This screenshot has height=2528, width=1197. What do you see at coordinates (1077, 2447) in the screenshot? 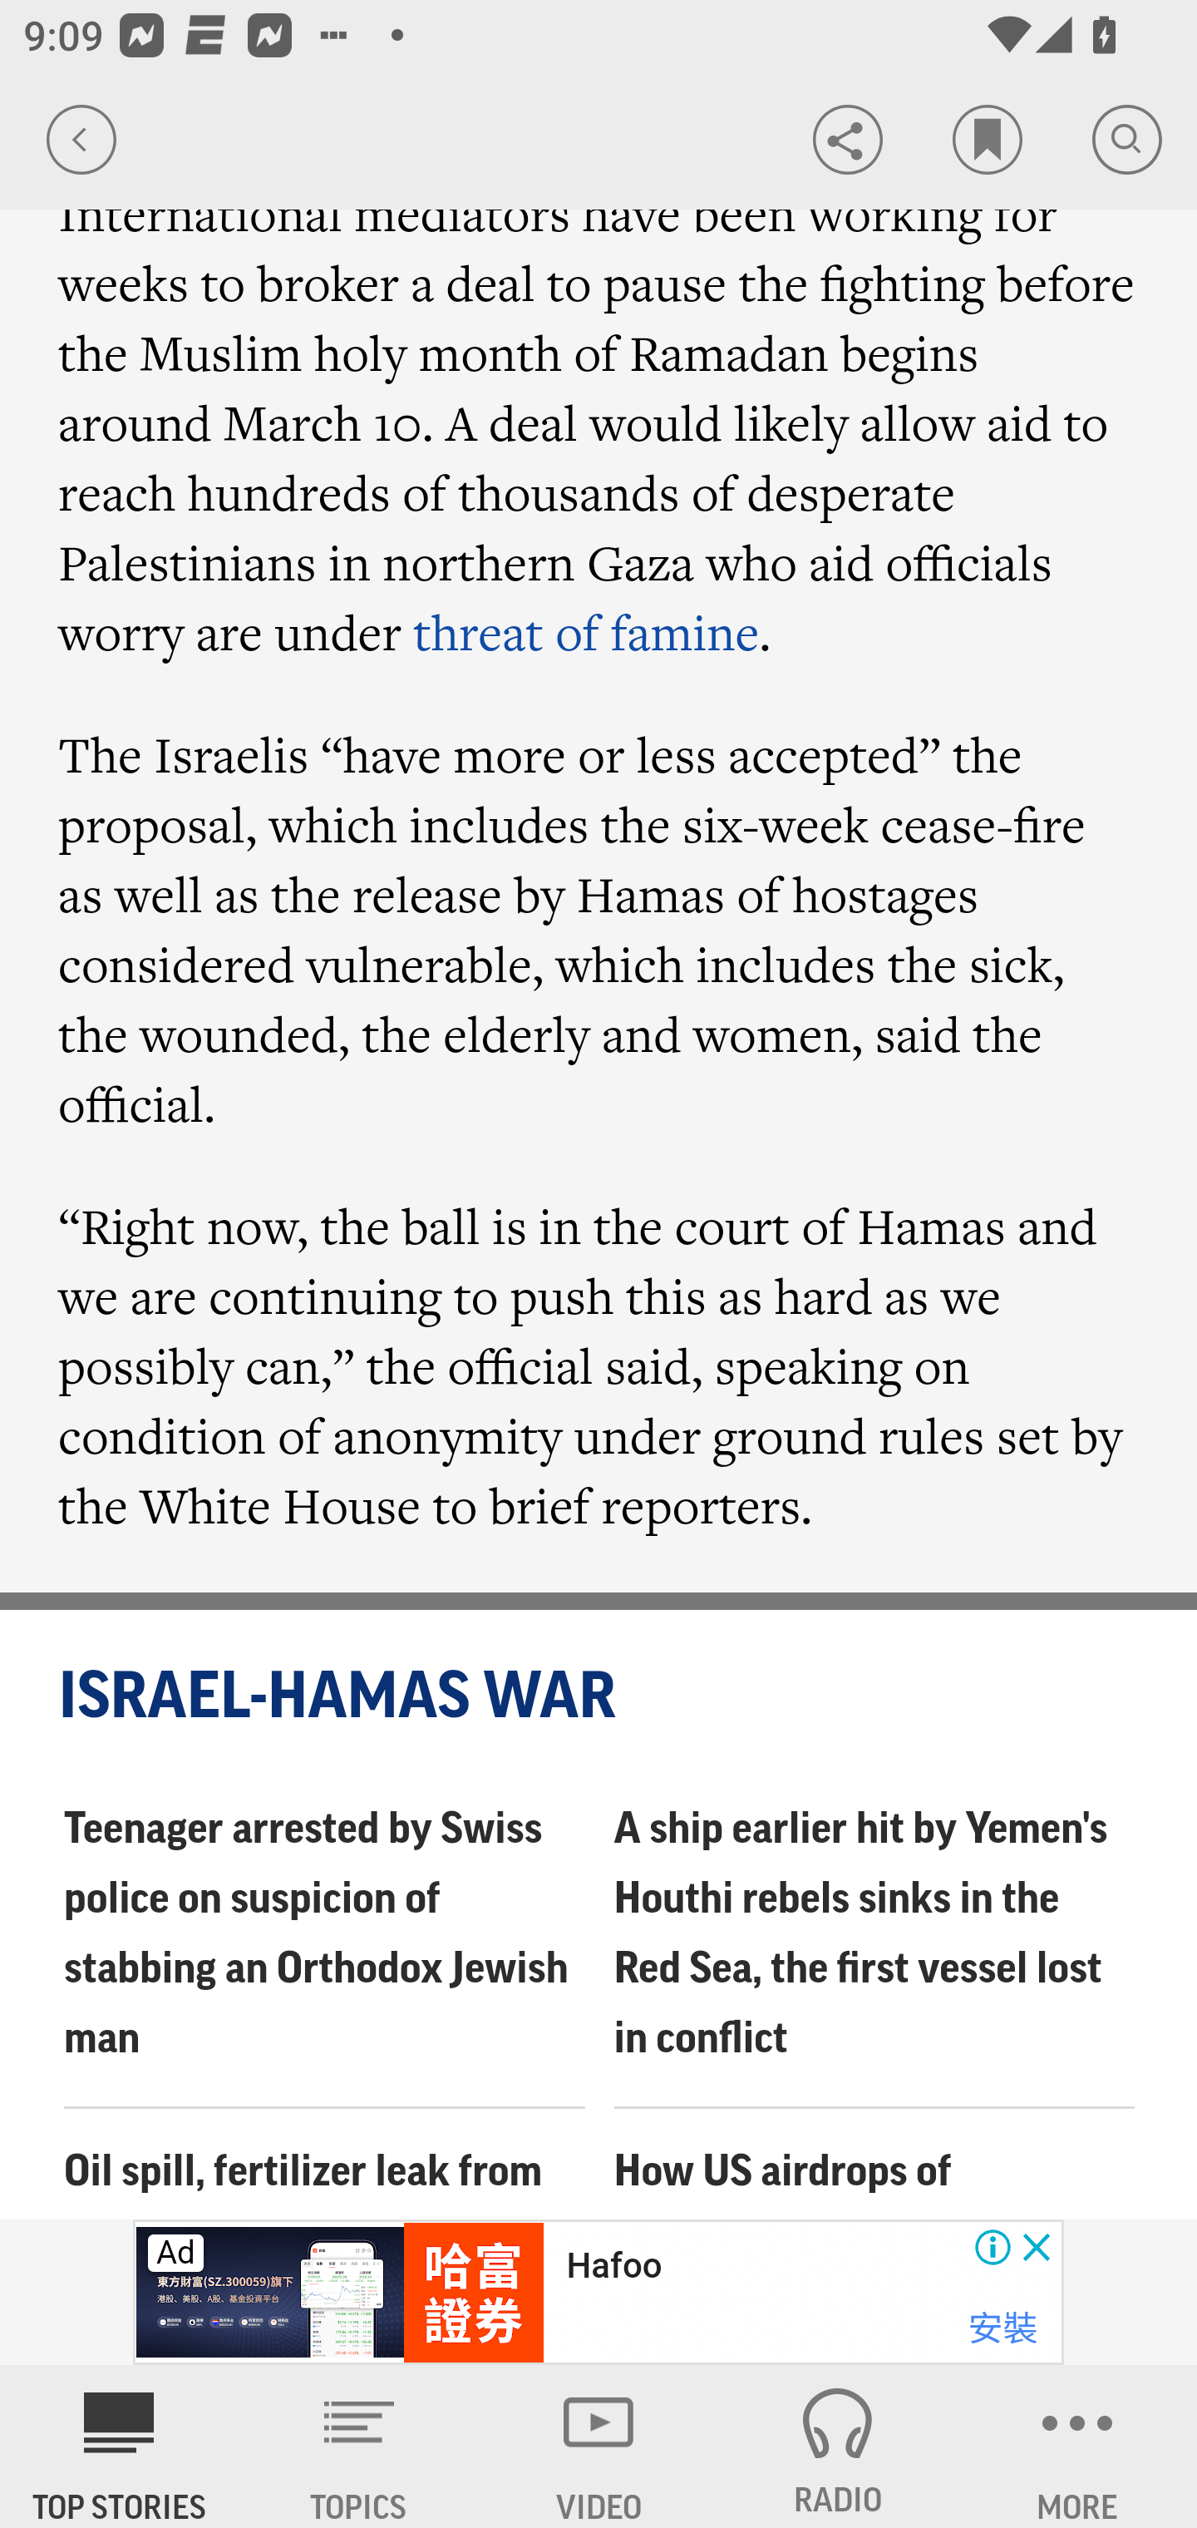
I see `MORE` at bounding box center [1077, 2447].